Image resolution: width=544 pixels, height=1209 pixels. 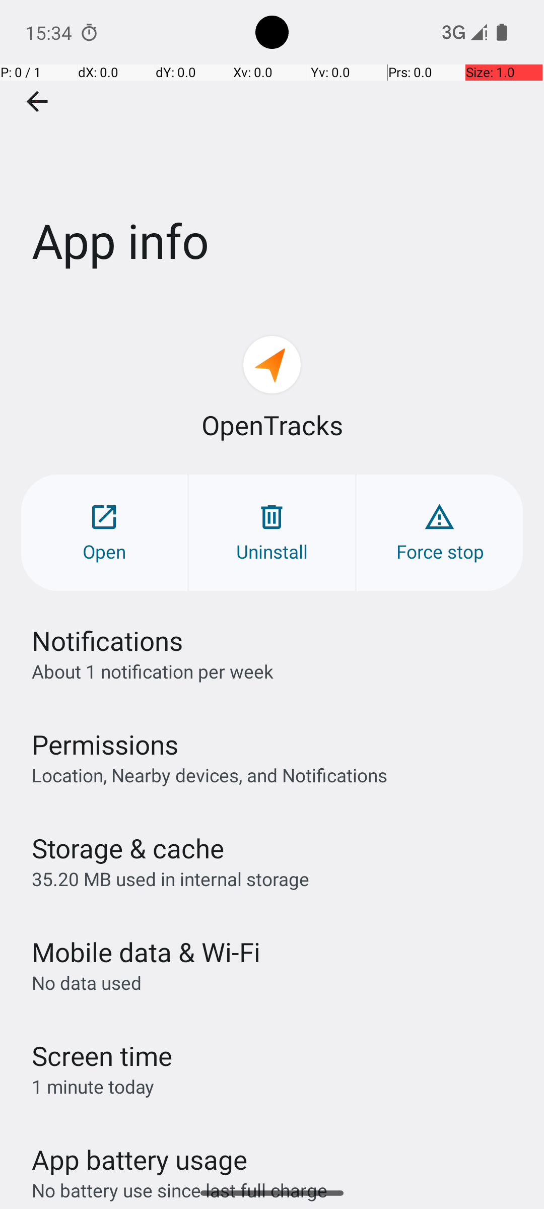 What do you see at coordinates (170, 879) in the screenshot?
I see `35.20 MB used in internal storage` at bounding box center [170, 879].